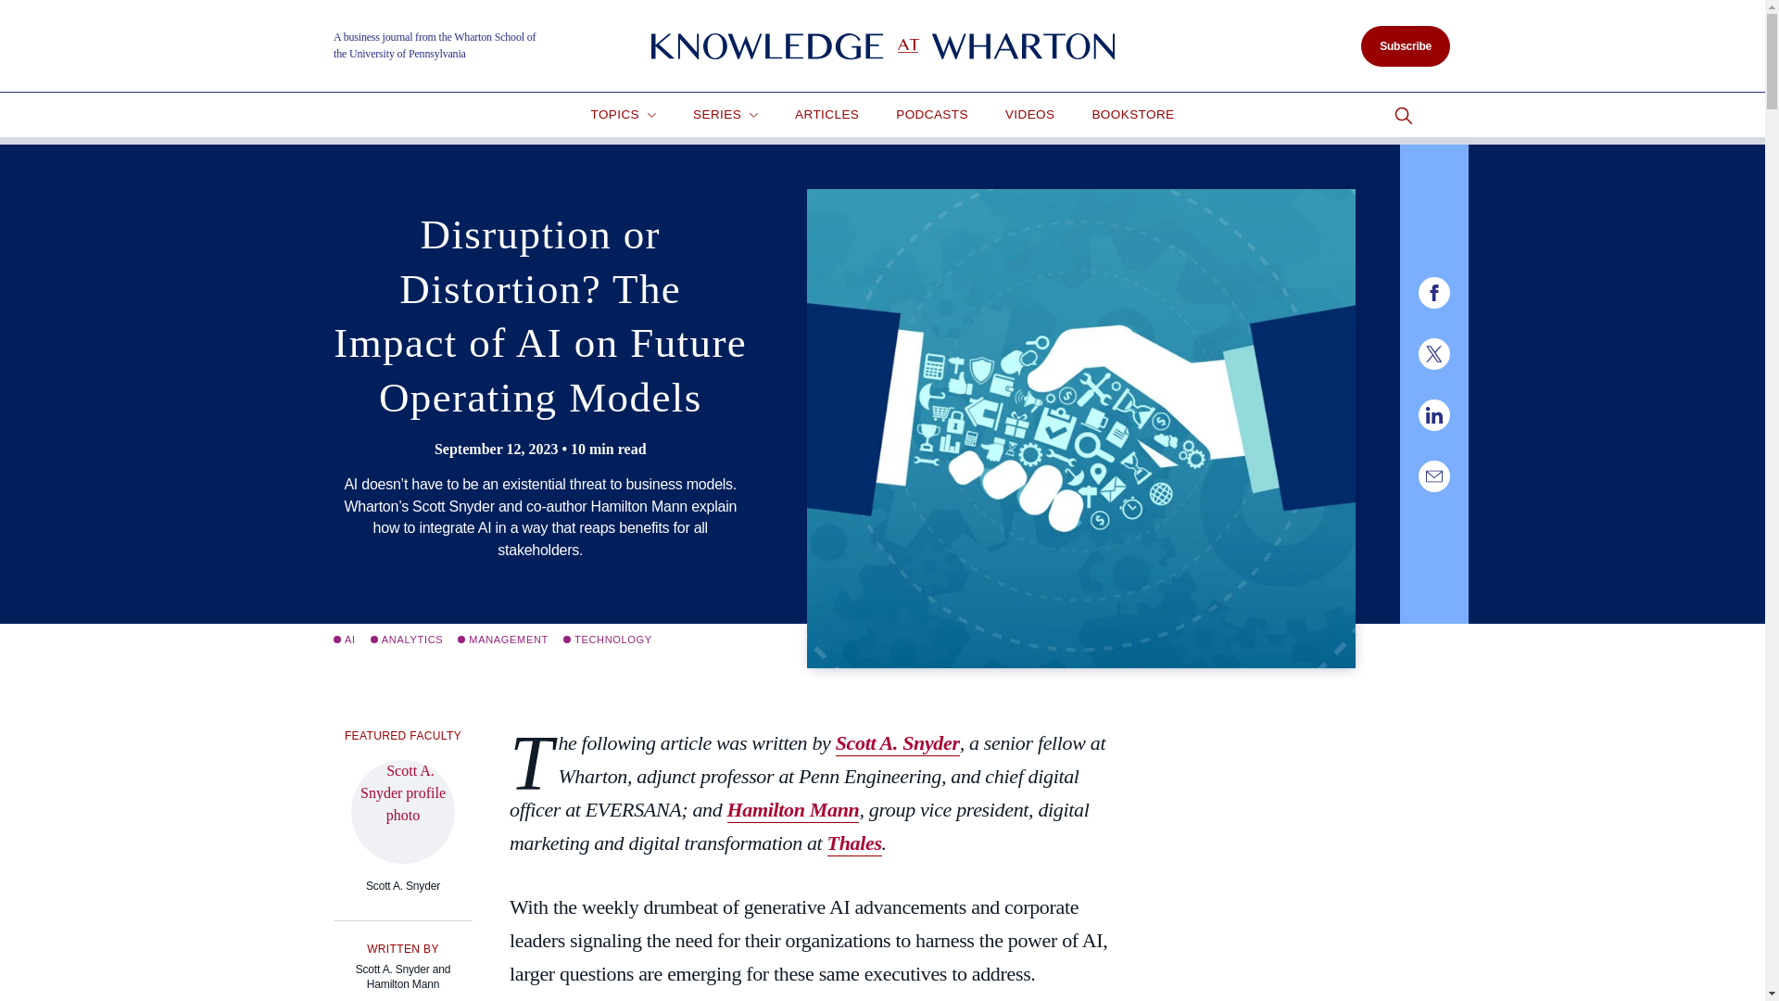 Image resolution: width=1779 pixels, height=1001 pixels. What do you see at coordinates (1433, 354) in the screenshot?
I see `Share this page on Twitter` at bounding box center [1433, 354].